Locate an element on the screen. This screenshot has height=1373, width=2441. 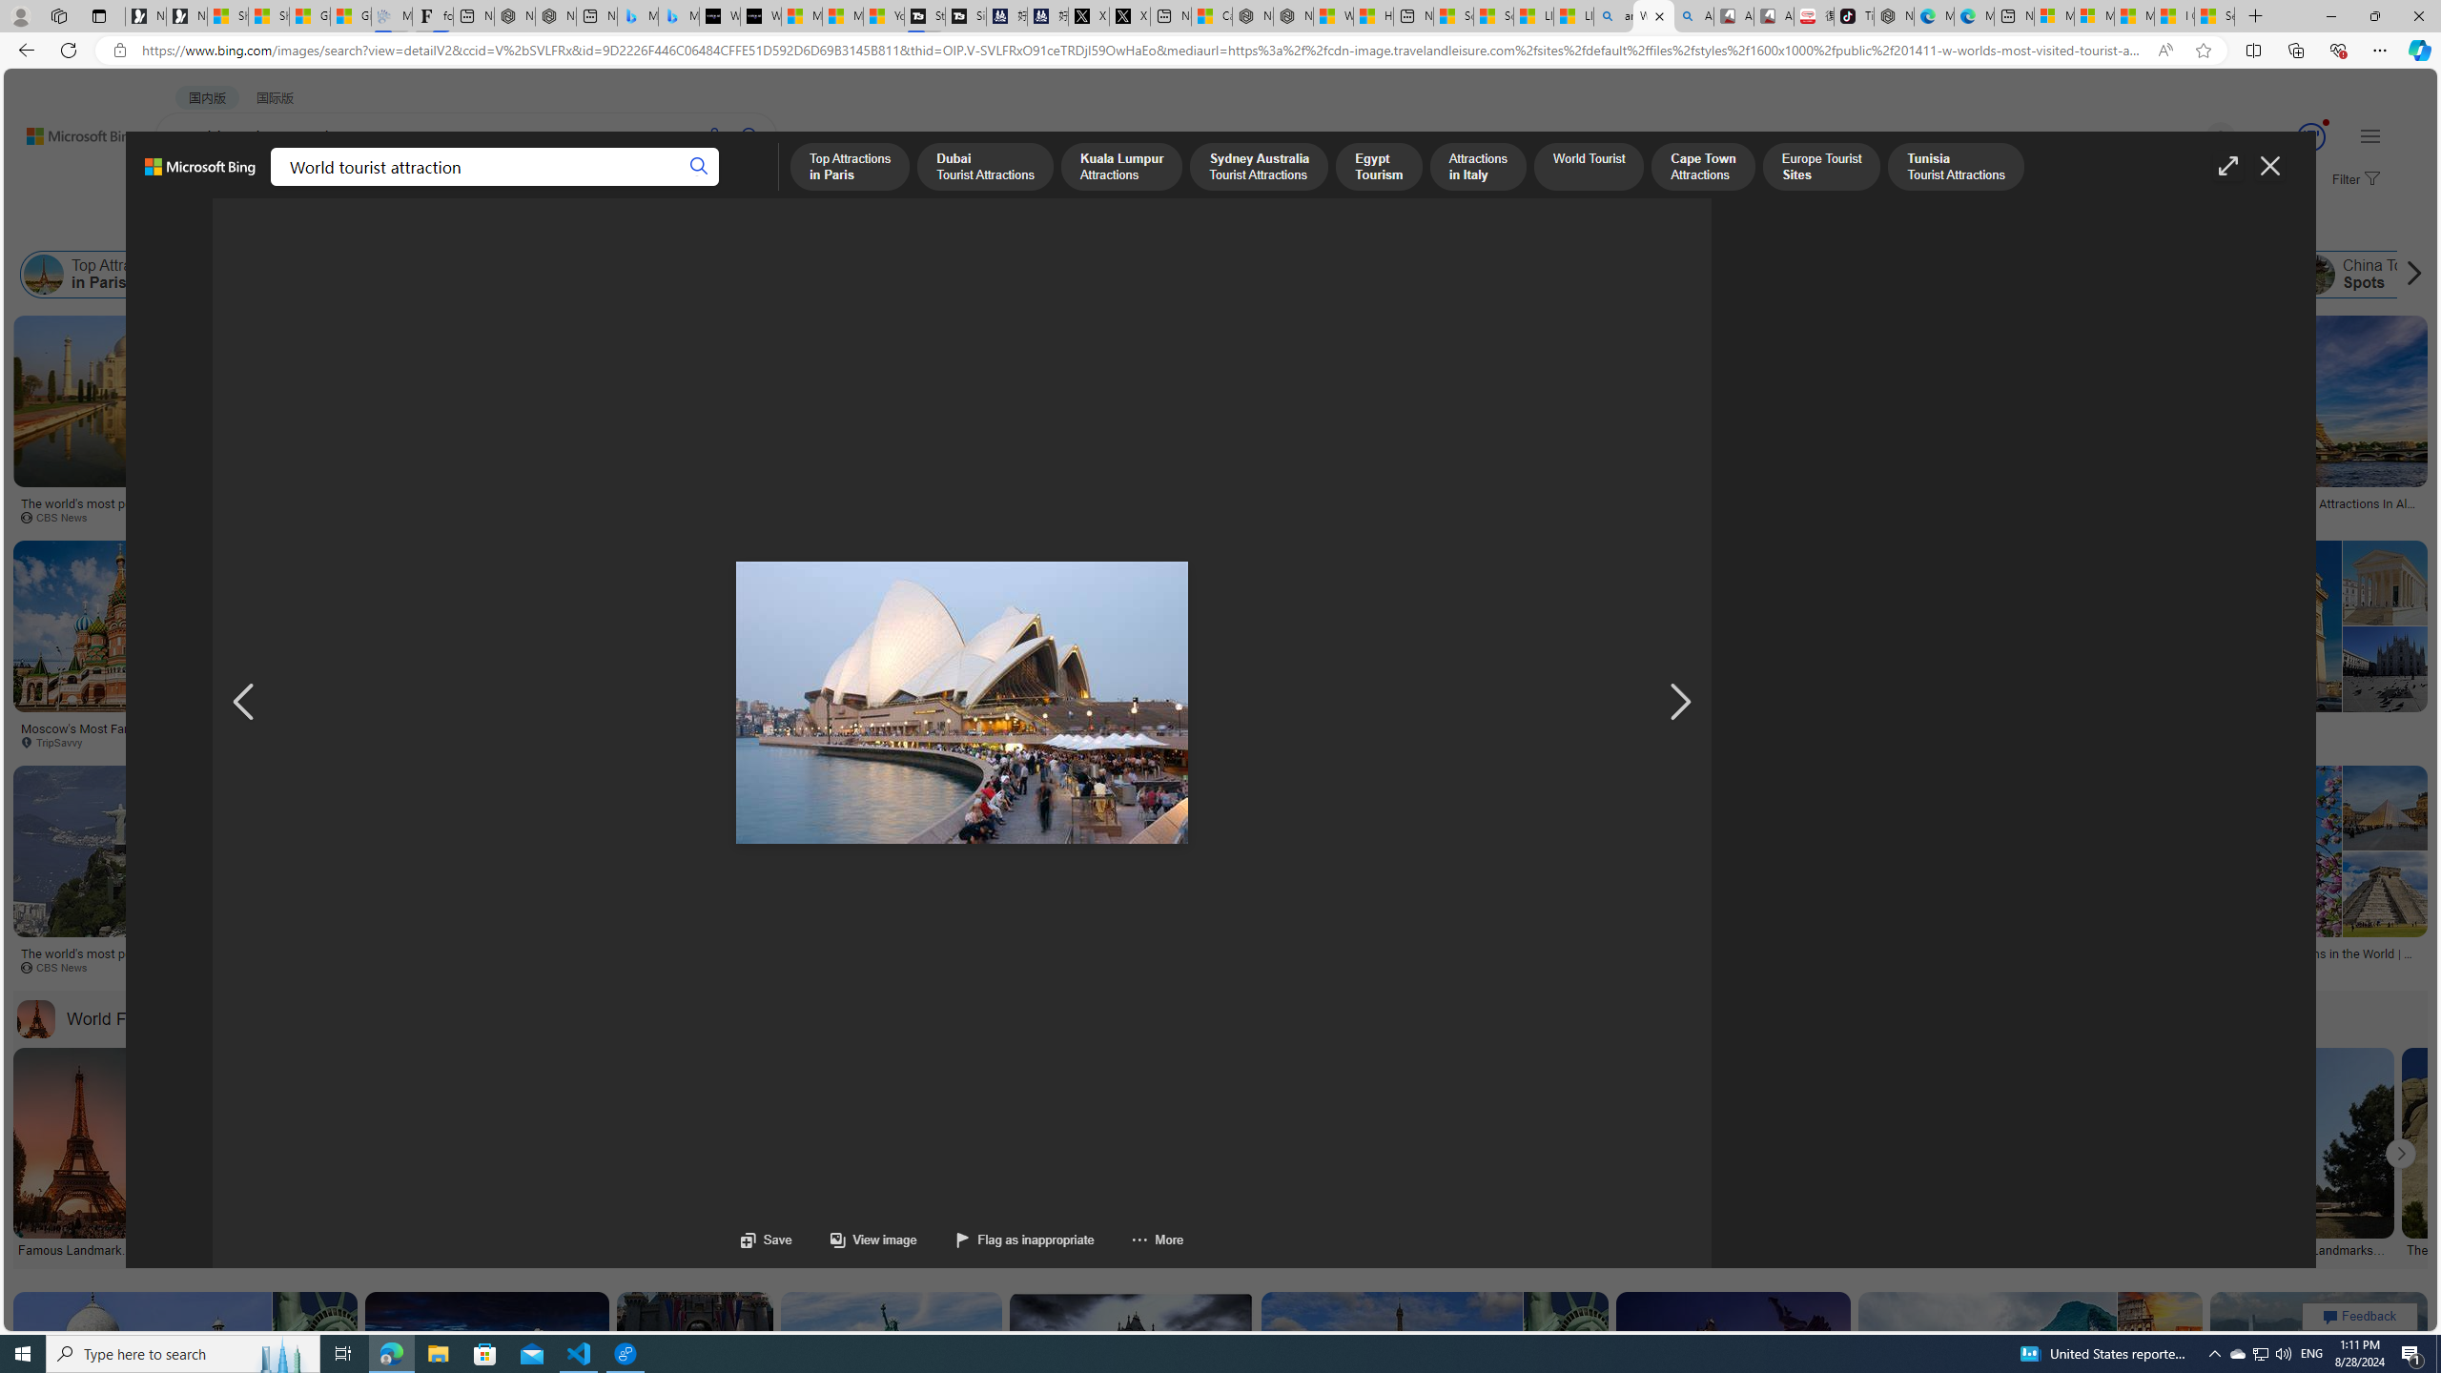
China Tourist Spots is located at coordinates (2370, 275).